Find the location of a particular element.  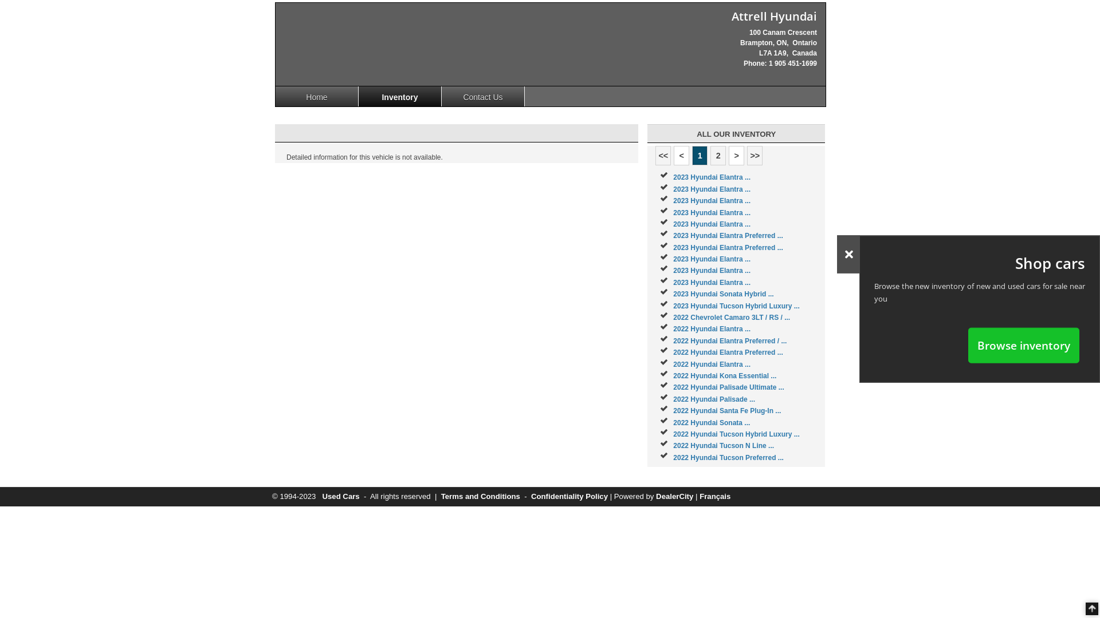

>> is located at coordinates (755, 156).